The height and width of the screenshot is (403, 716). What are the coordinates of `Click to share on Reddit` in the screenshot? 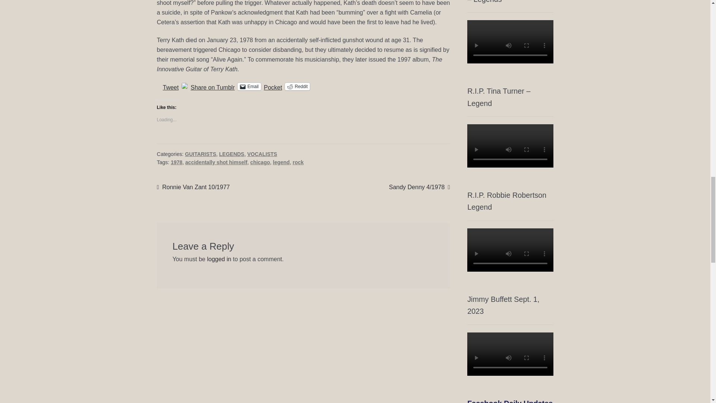 It's located at (298, 87).